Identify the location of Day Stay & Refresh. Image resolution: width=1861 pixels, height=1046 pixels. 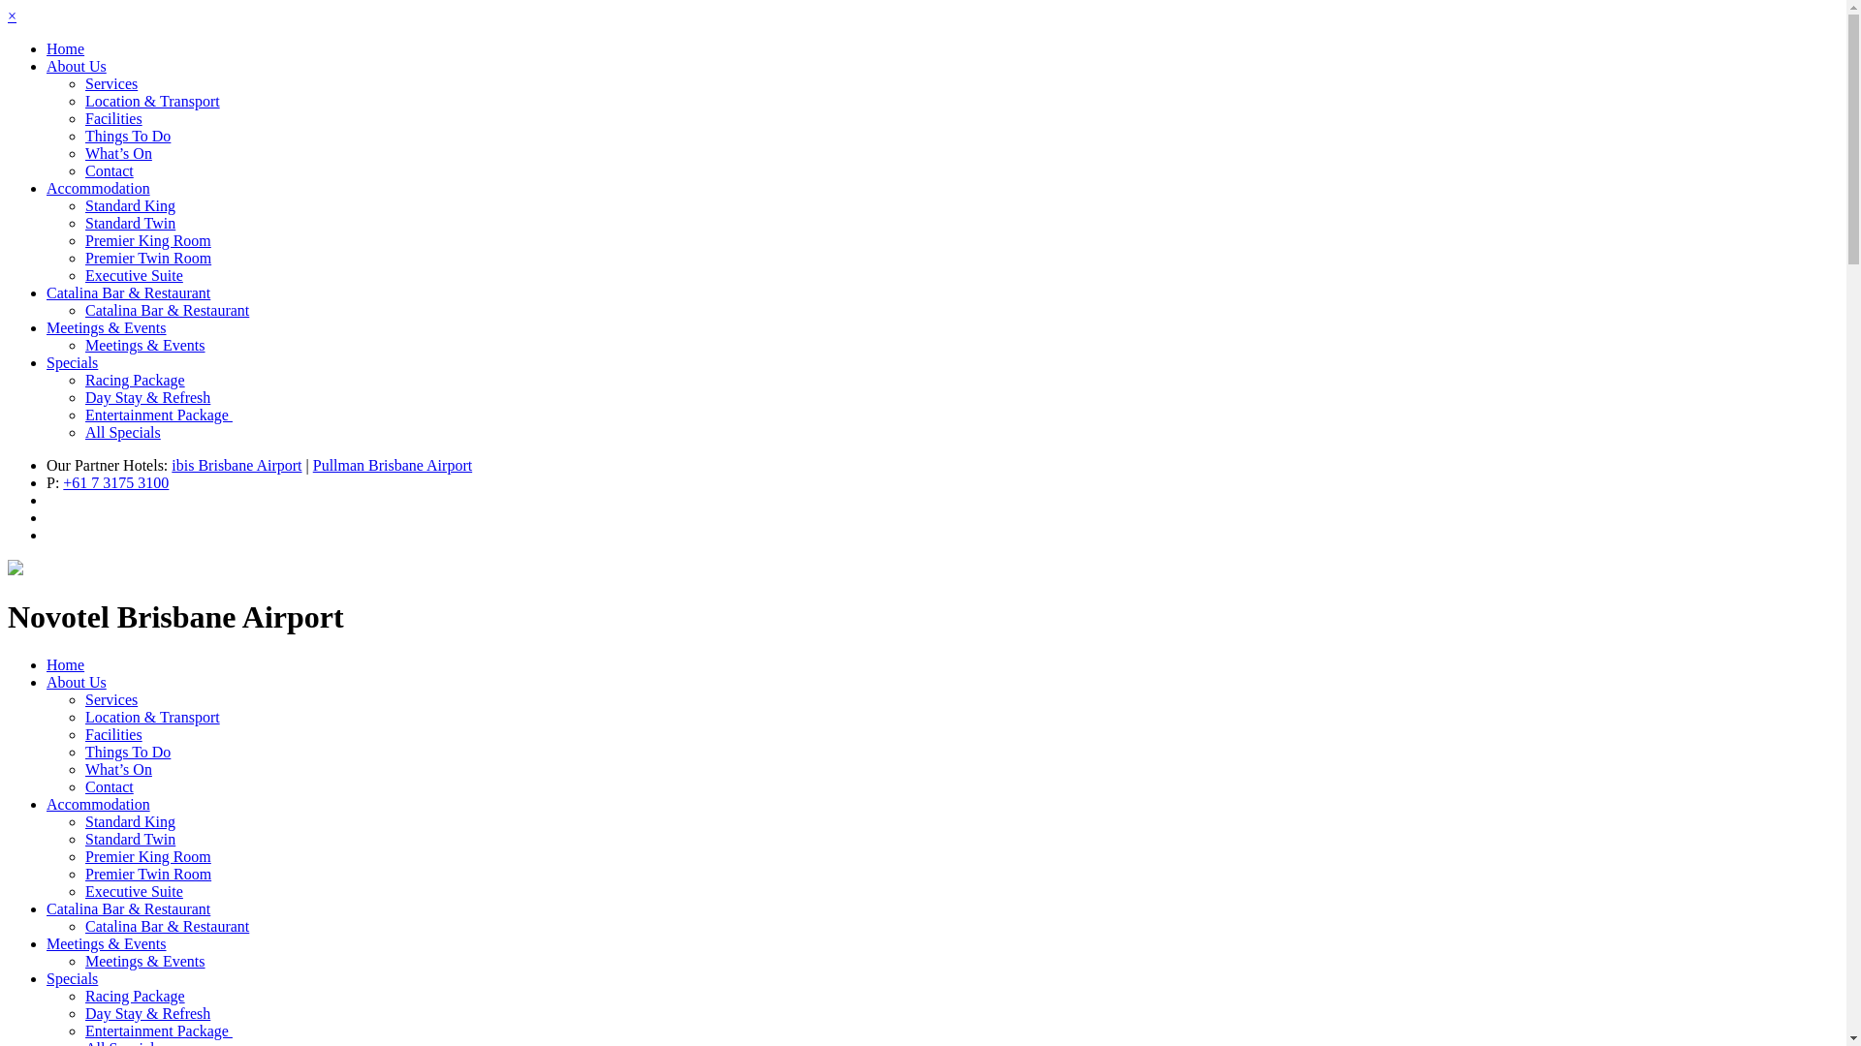
(147, 397).